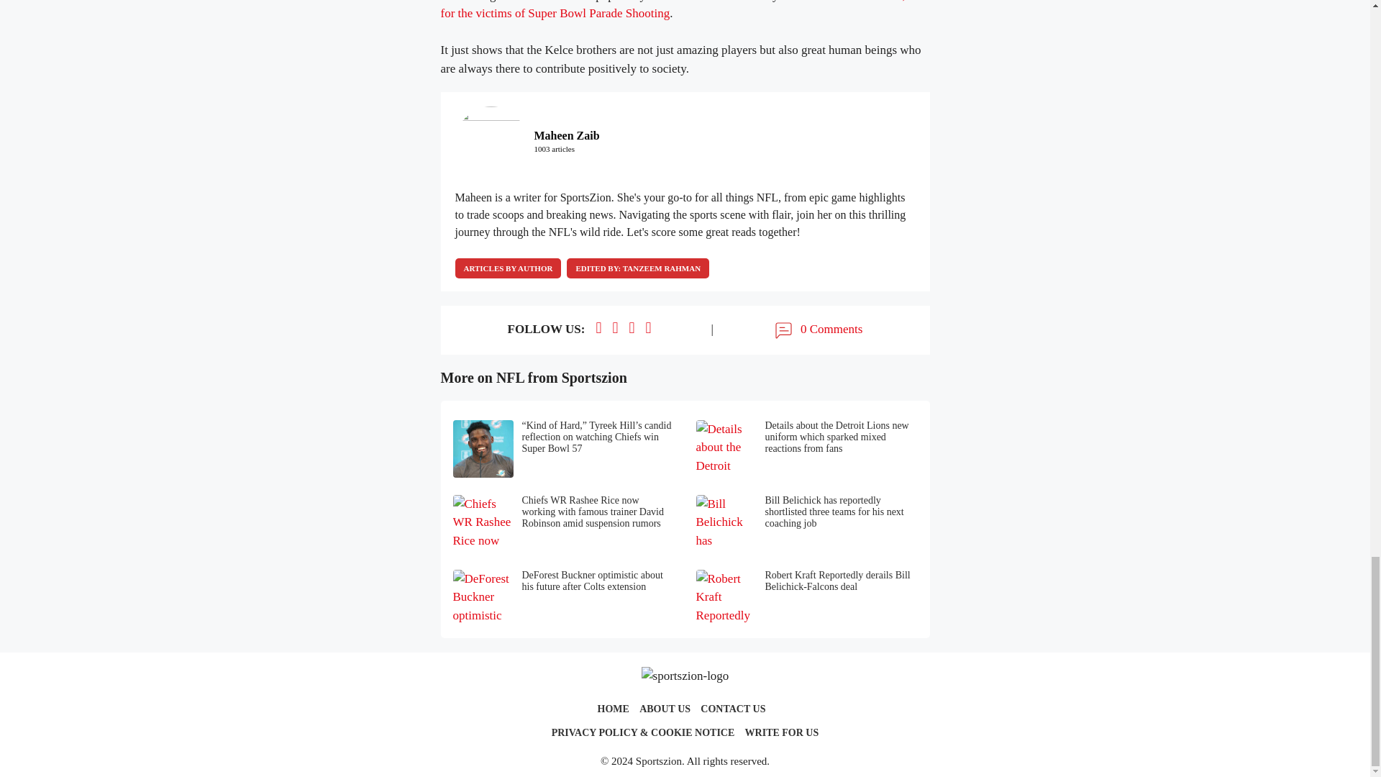  Describe the element at coordinates (637, 268) in the screenshot. I see `EDITED BY: TANZEEM RAHMAN` at that location.